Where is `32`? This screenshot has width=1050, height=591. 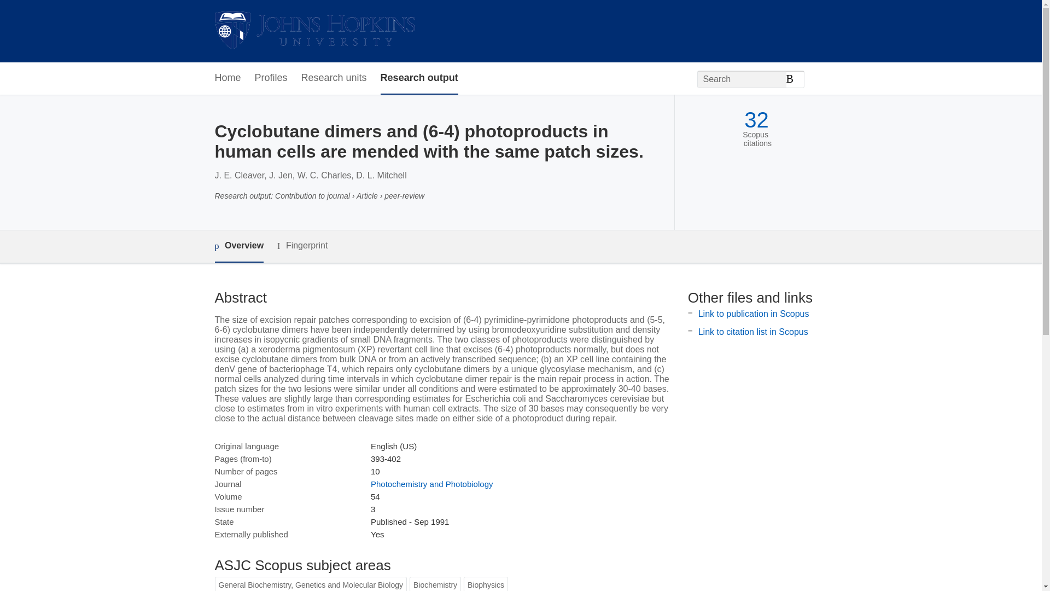 32 is located at coordinates (756, 119).